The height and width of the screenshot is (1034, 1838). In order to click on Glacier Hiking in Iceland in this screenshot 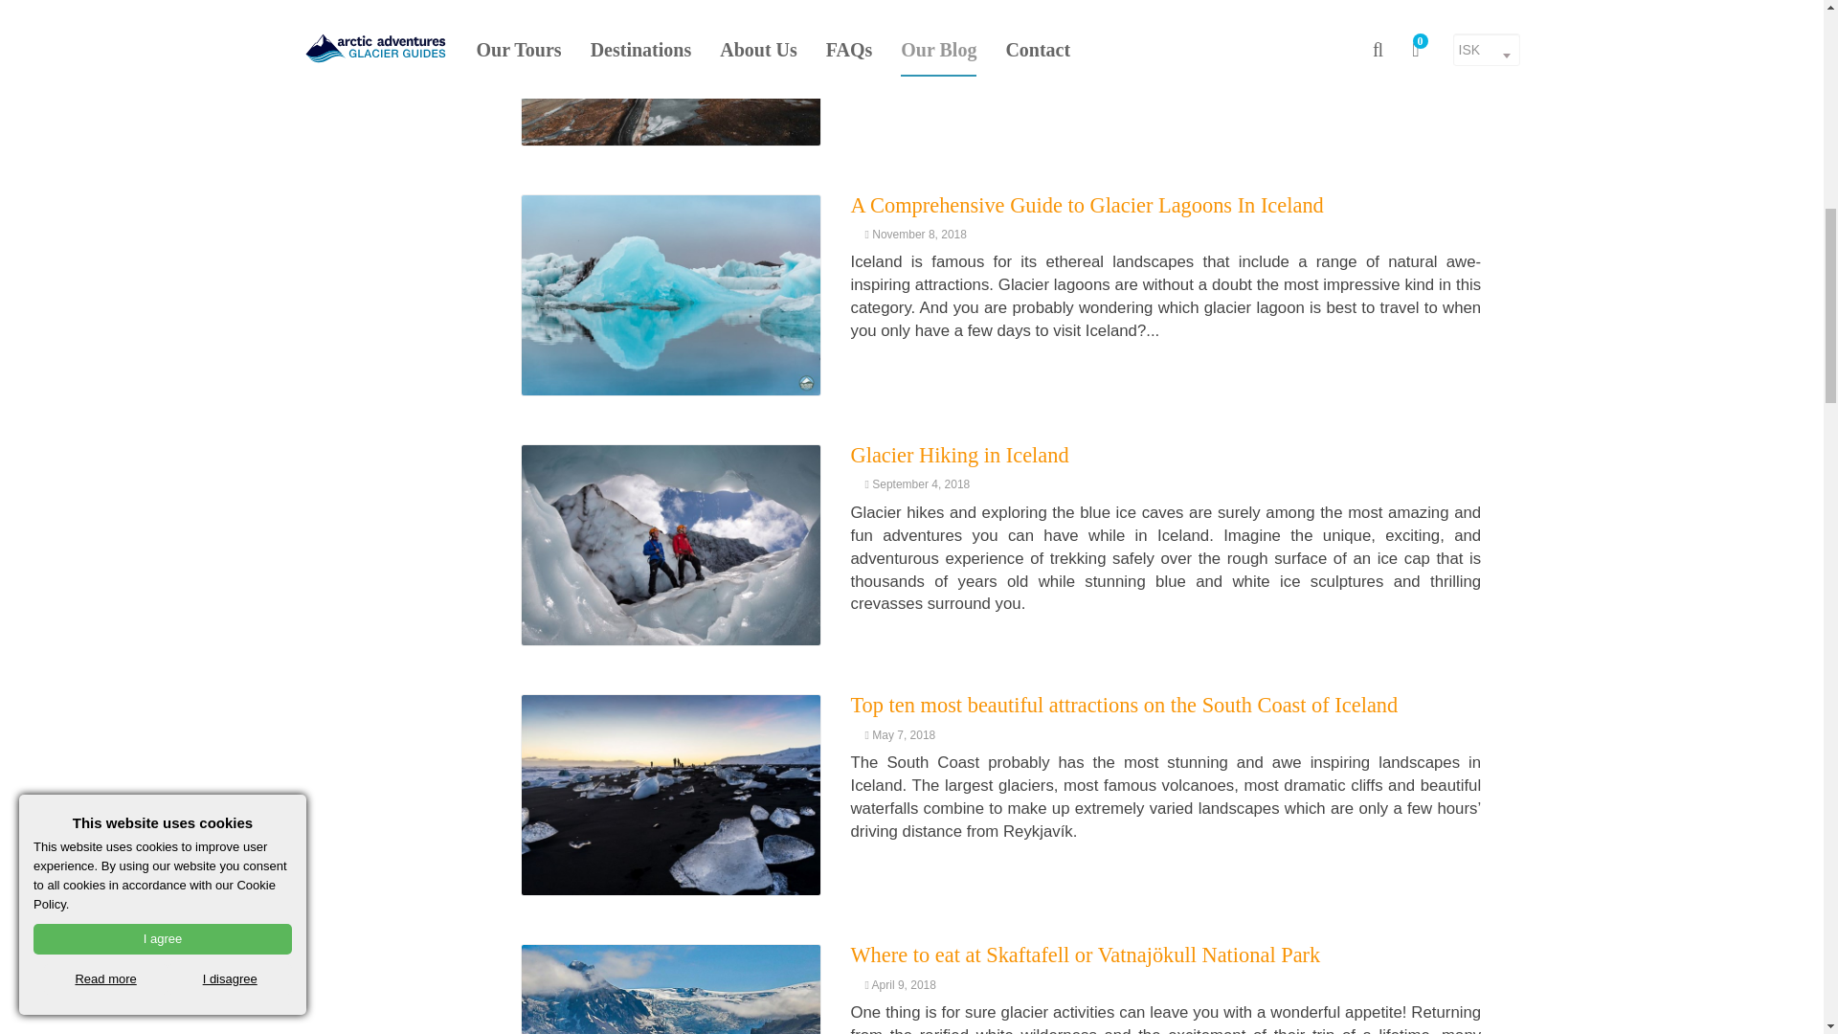, I will do `click(670, 546)`.